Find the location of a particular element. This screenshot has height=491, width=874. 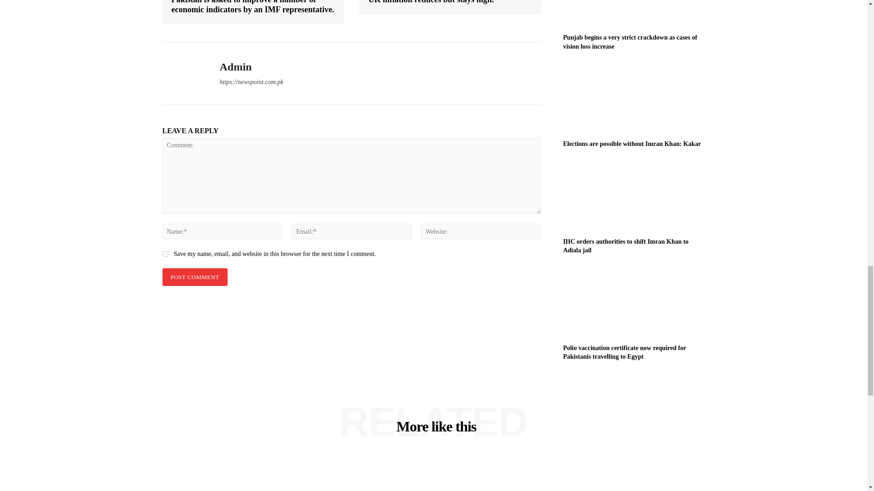

admin is located at coordinates (183, 73).